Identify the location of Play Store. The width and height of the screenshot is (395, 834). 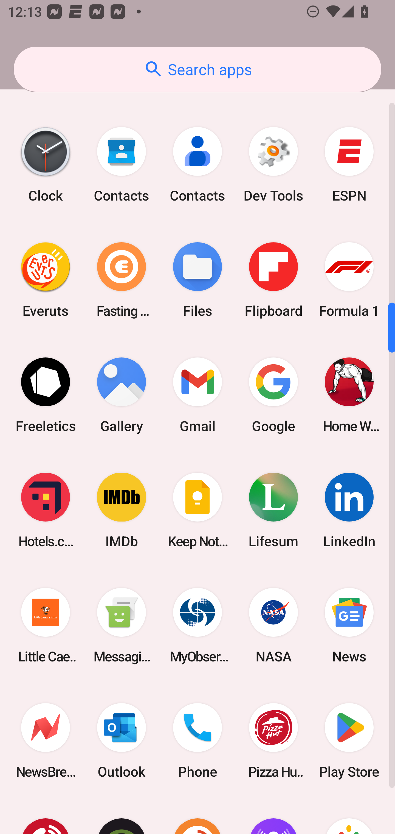
(349, 740).